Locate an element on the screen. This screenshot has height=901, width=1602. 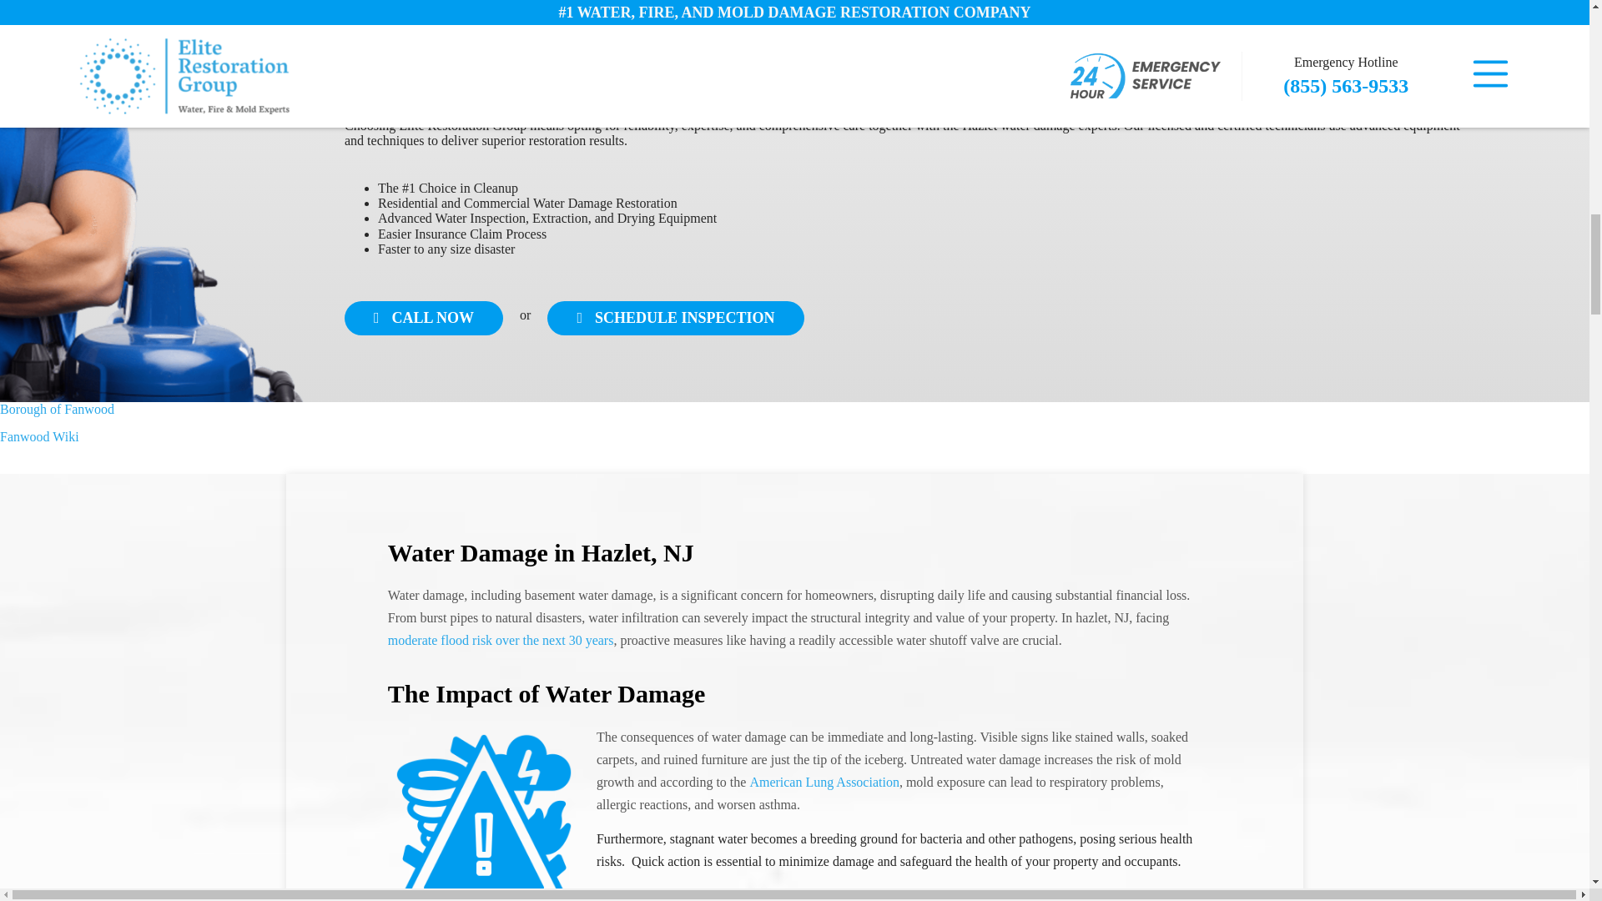
Borough of Fanwood is located at coordinates (57, 409).